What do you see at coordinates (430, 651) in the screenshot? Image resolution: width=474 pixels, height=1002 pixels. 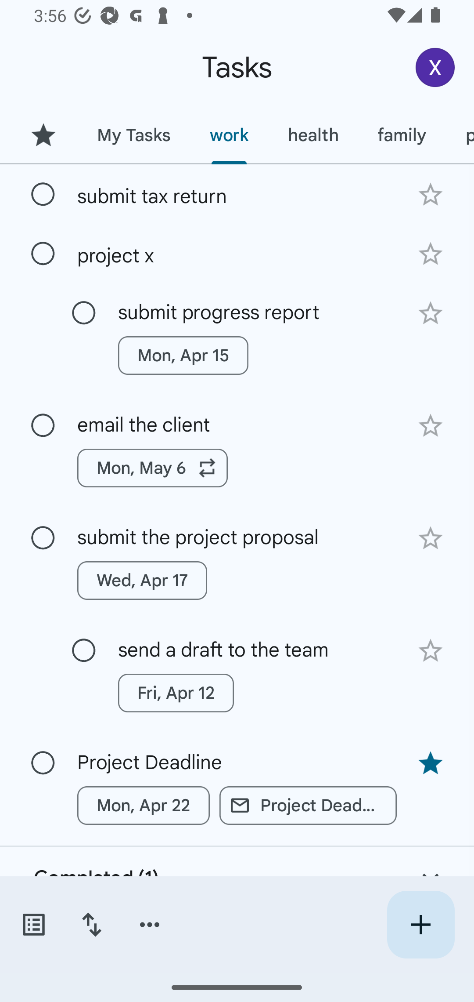 I see `Add star` at bounding box center [430, 651].